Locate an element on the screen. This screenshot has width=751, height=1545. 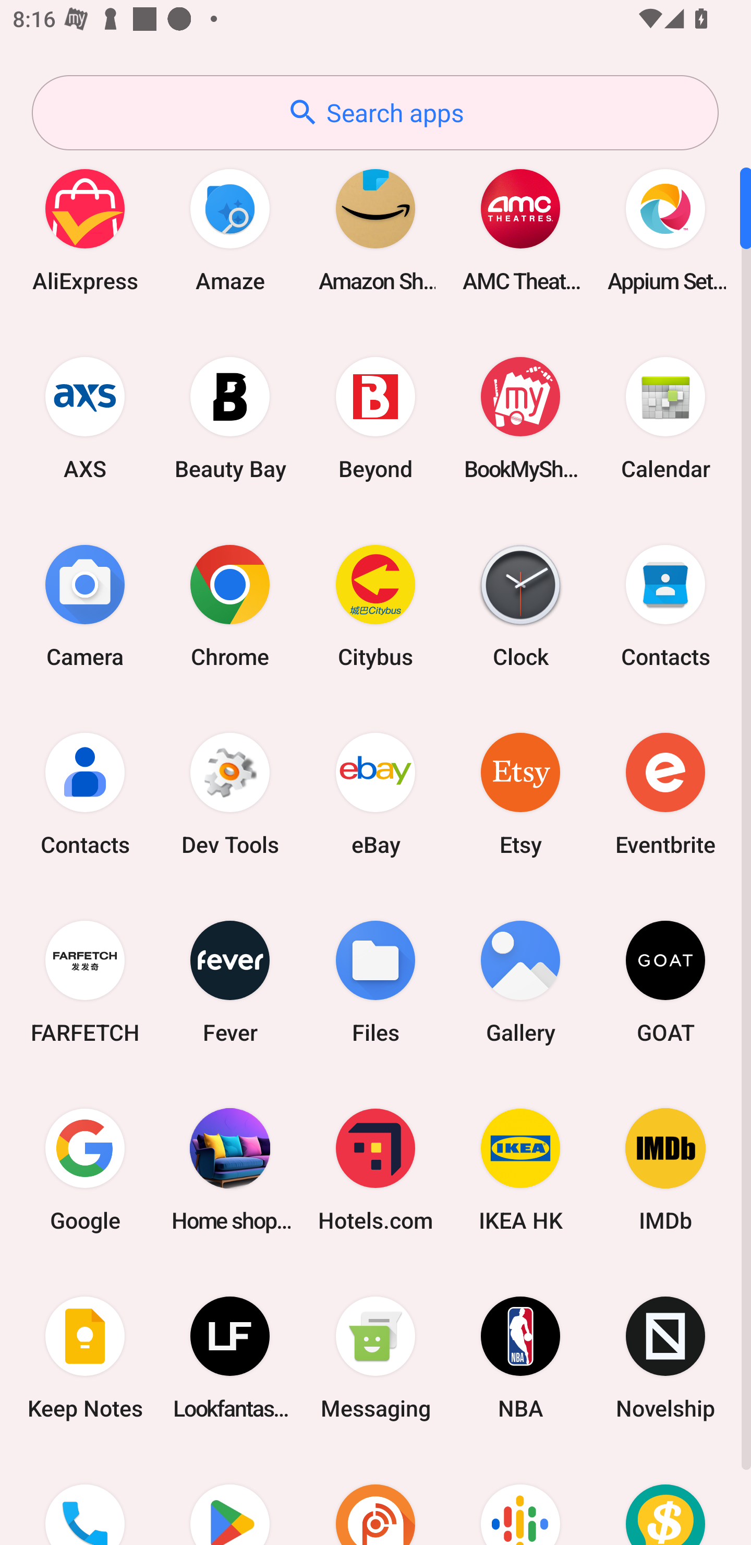
Google is located at coordinates (85, 1169).